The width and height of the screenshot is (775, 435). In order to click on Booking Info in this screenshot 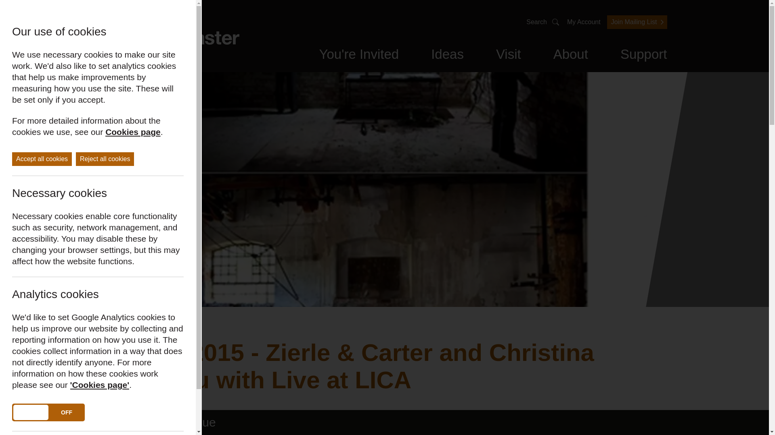, I will do `click(316, 57)`.